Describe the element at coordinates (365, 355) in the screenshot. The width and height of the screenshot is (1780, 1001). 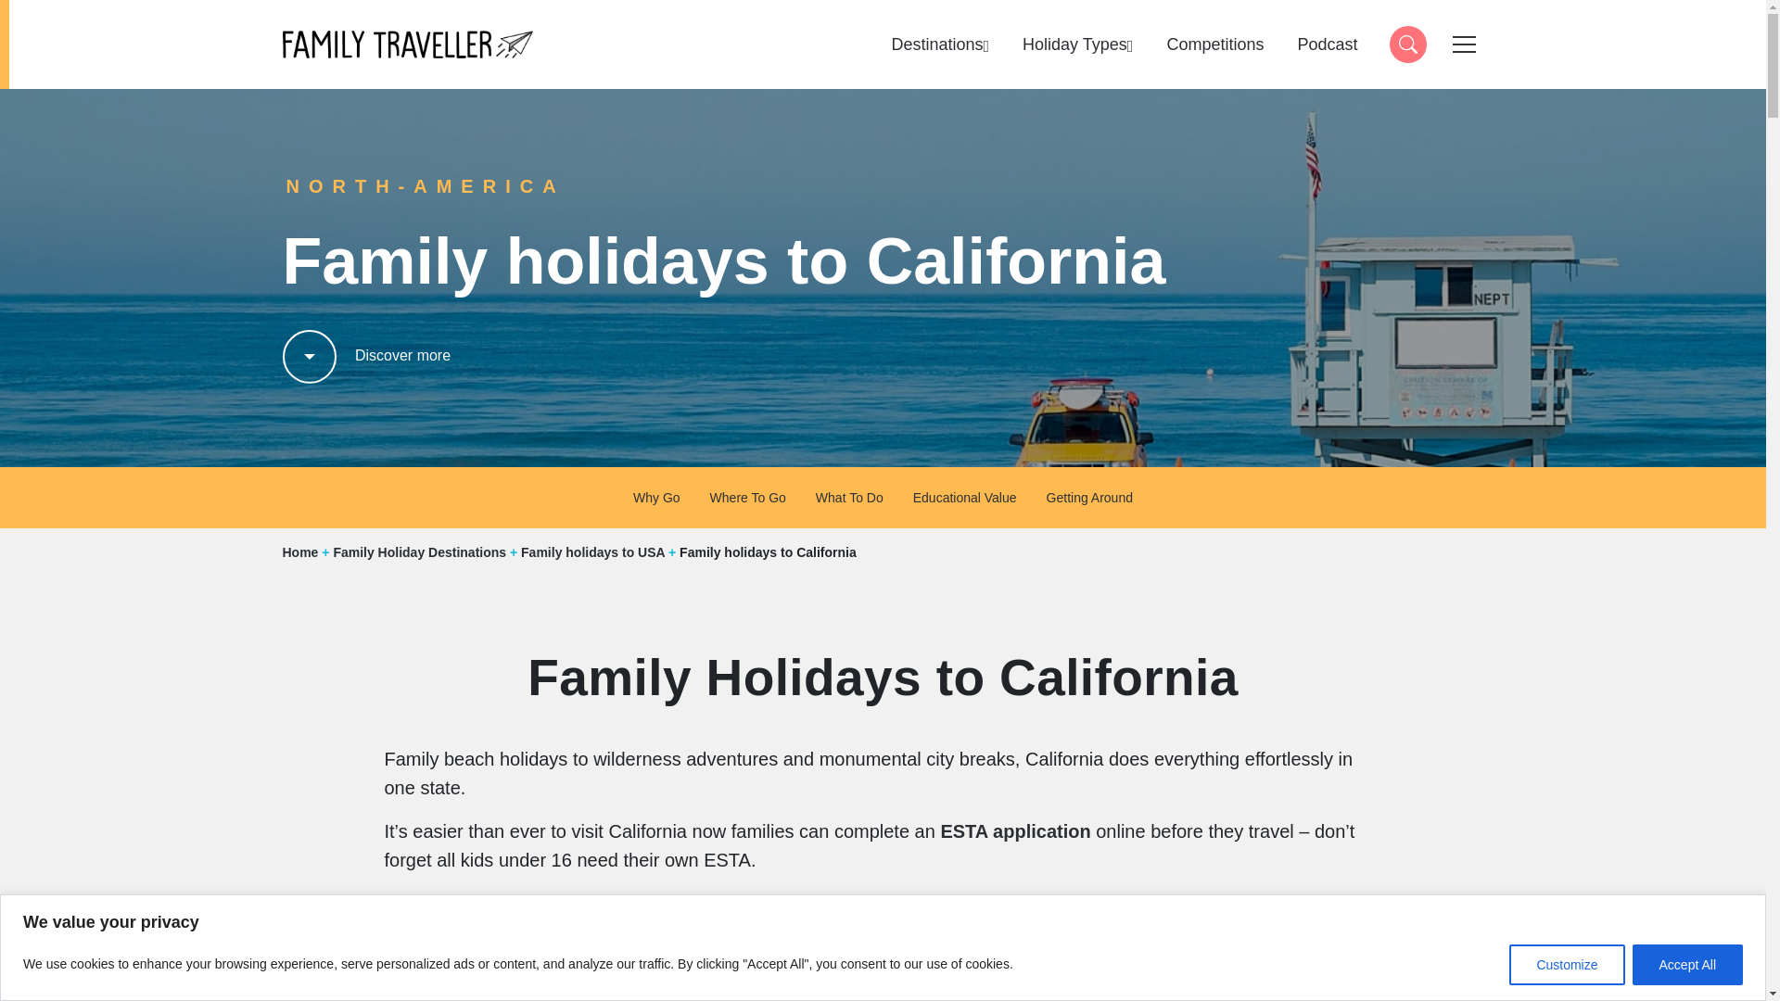
I see `Scroll Down` at that location.